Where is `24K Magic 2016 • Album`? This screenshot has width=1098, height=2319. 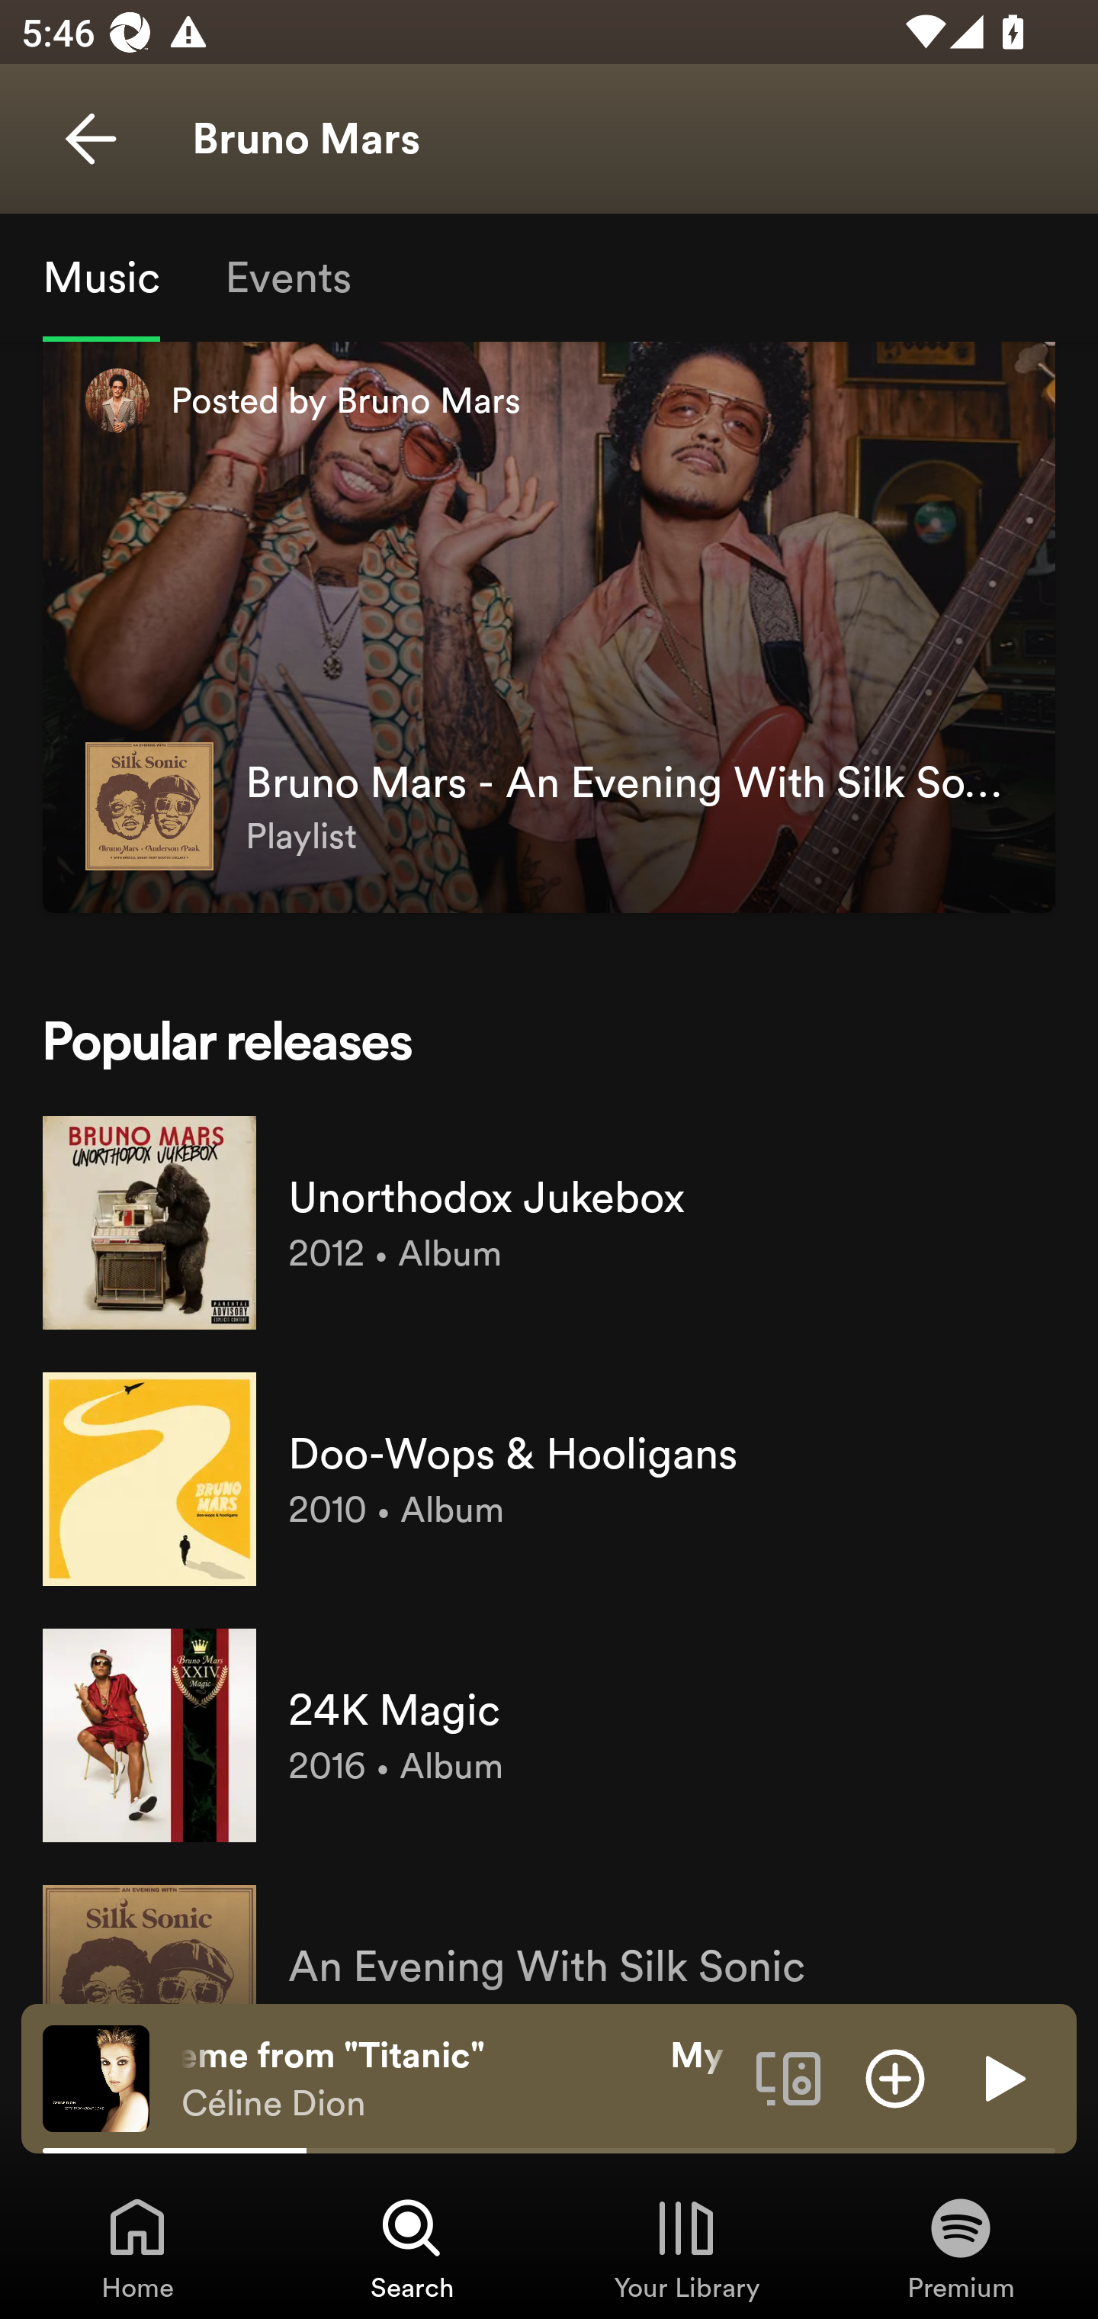
24K Magic 2016 • Album is located at coordinates (549, 1735).